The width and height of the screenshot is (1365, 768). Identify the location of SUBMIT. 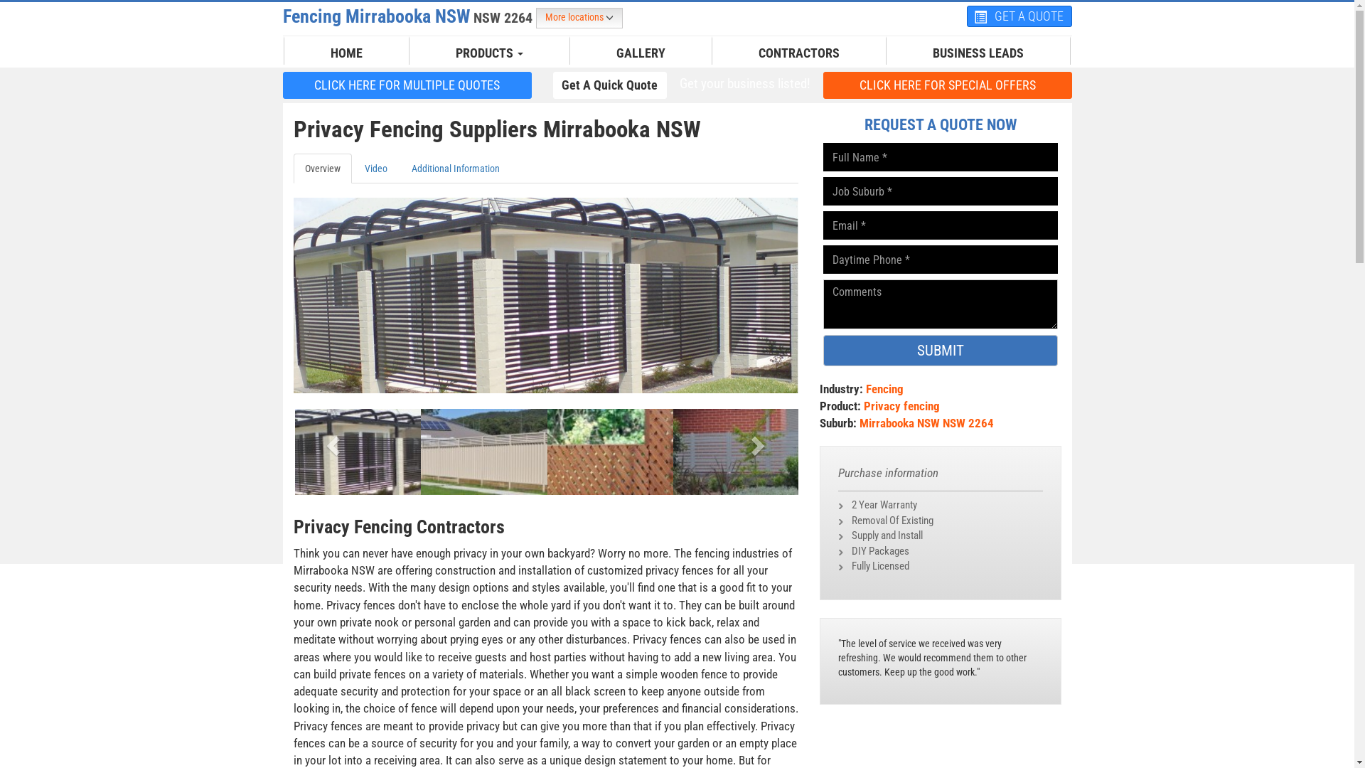
(941, 351).